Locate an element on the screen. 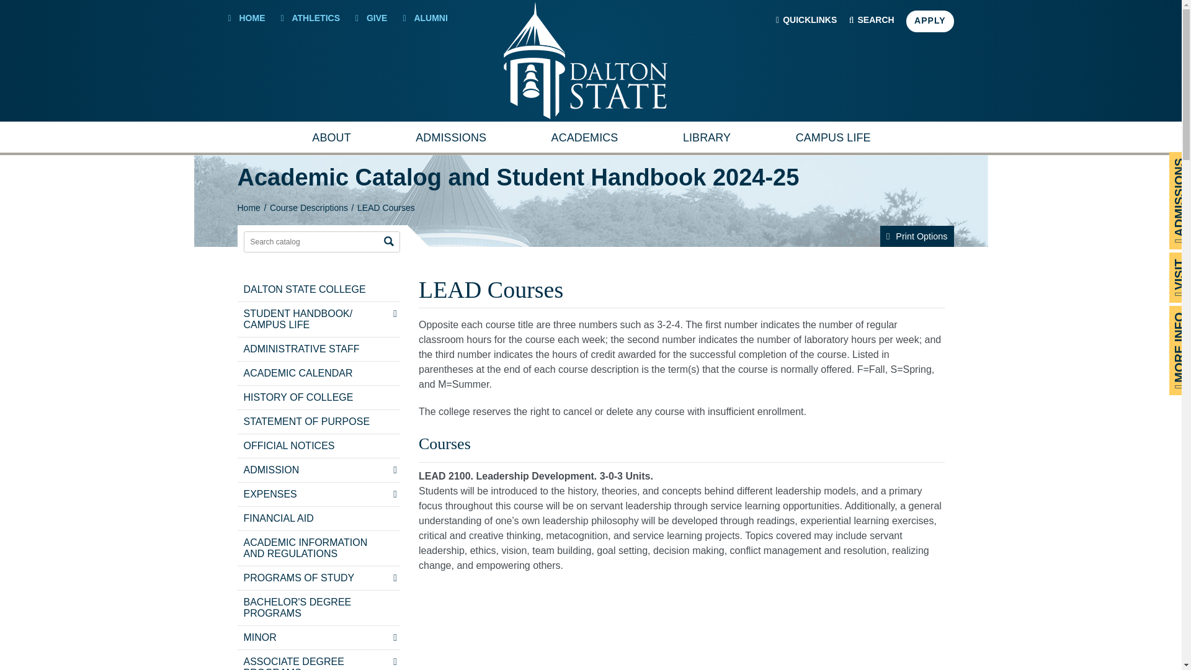 This screenshot has height=670, width=1191. HOME is located at coordinates (247, 17).